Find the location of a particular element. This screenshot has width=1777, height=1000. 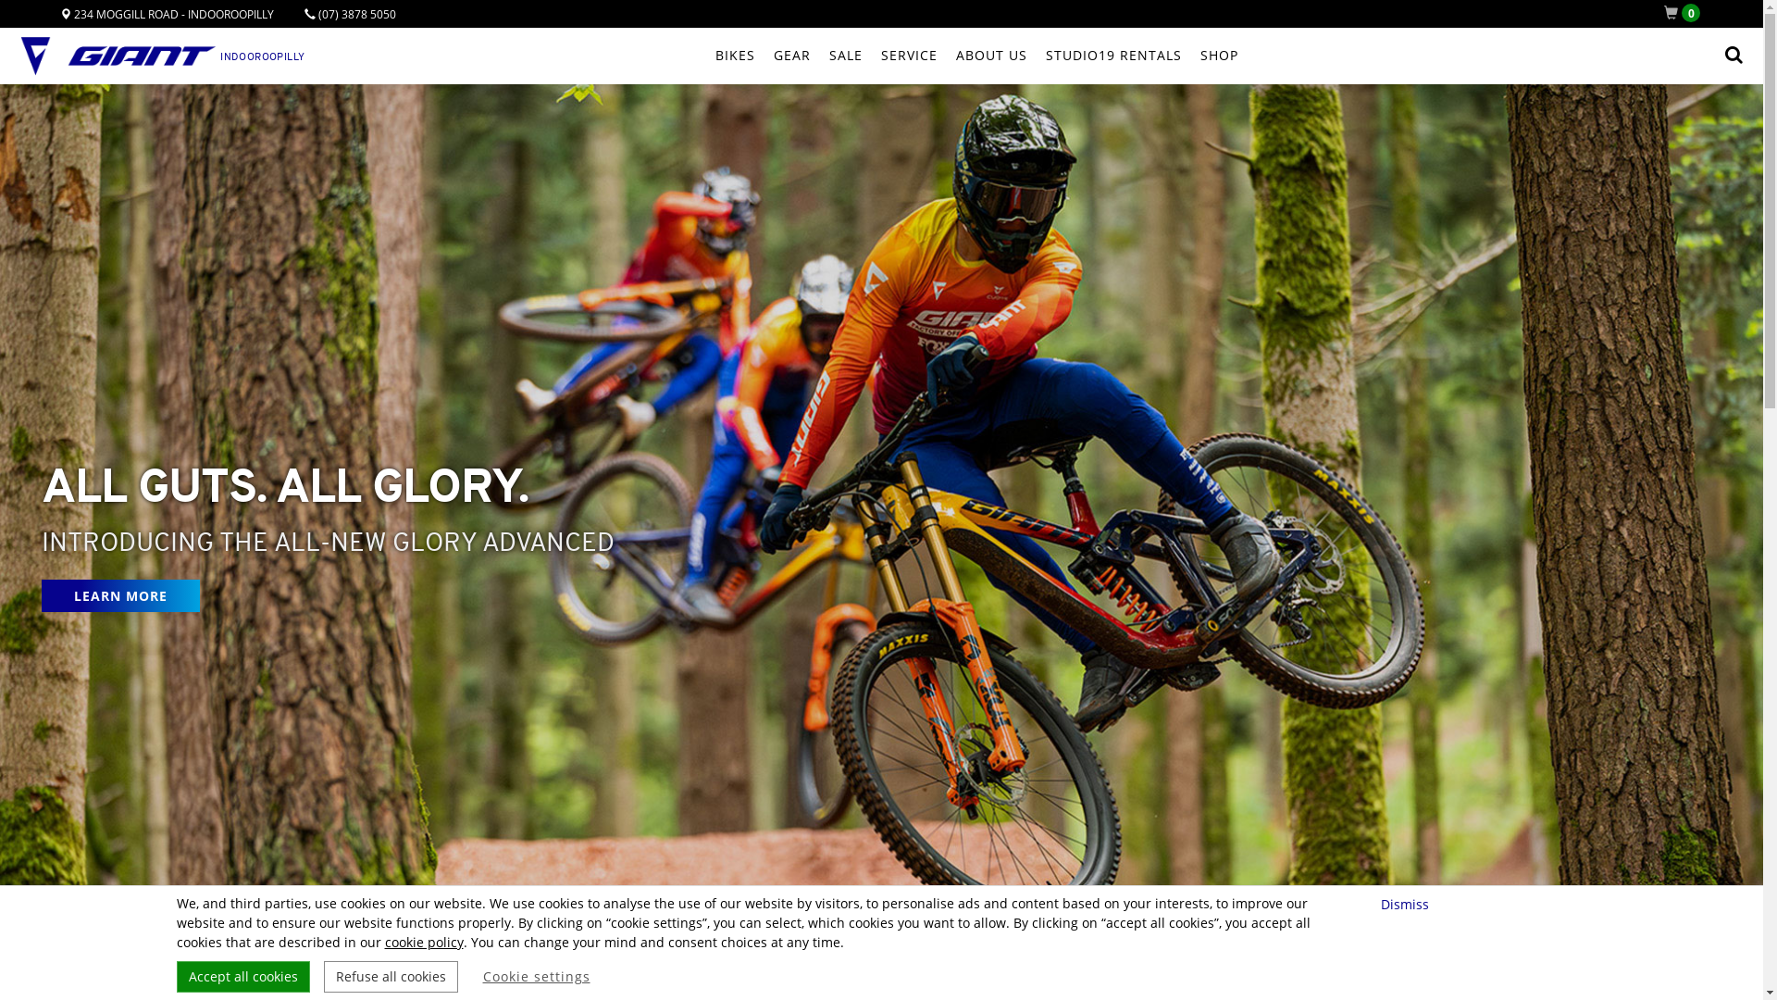

ABOUT US is located at coordinates (990, 56).